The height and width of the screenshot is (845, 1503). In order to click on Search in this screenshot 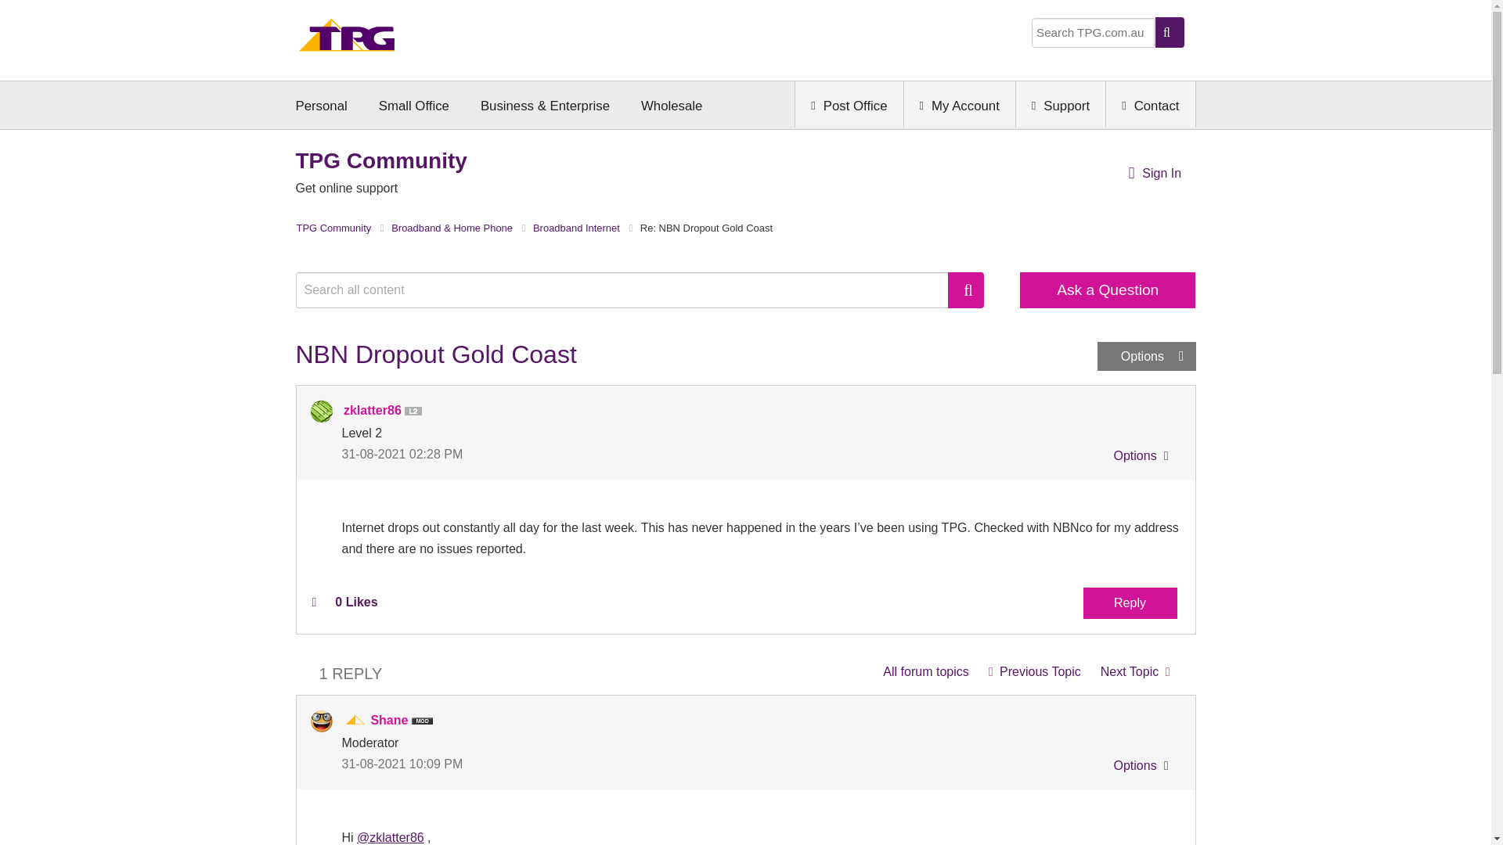, I will do `click(630, 289)`.